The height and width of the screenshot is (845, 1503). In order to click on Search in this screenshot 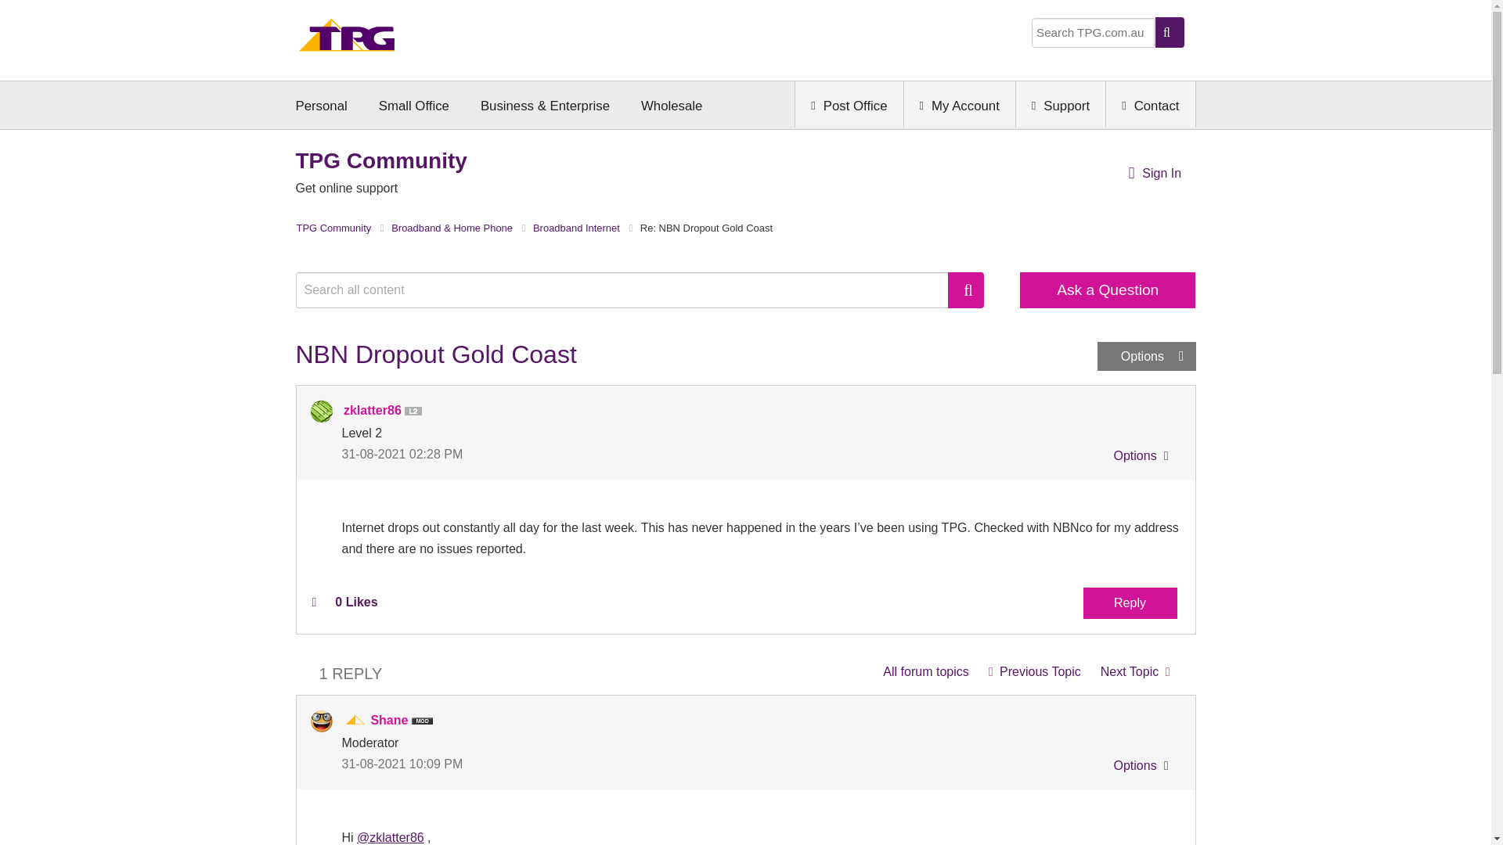, I will do `click(630, 289)`.